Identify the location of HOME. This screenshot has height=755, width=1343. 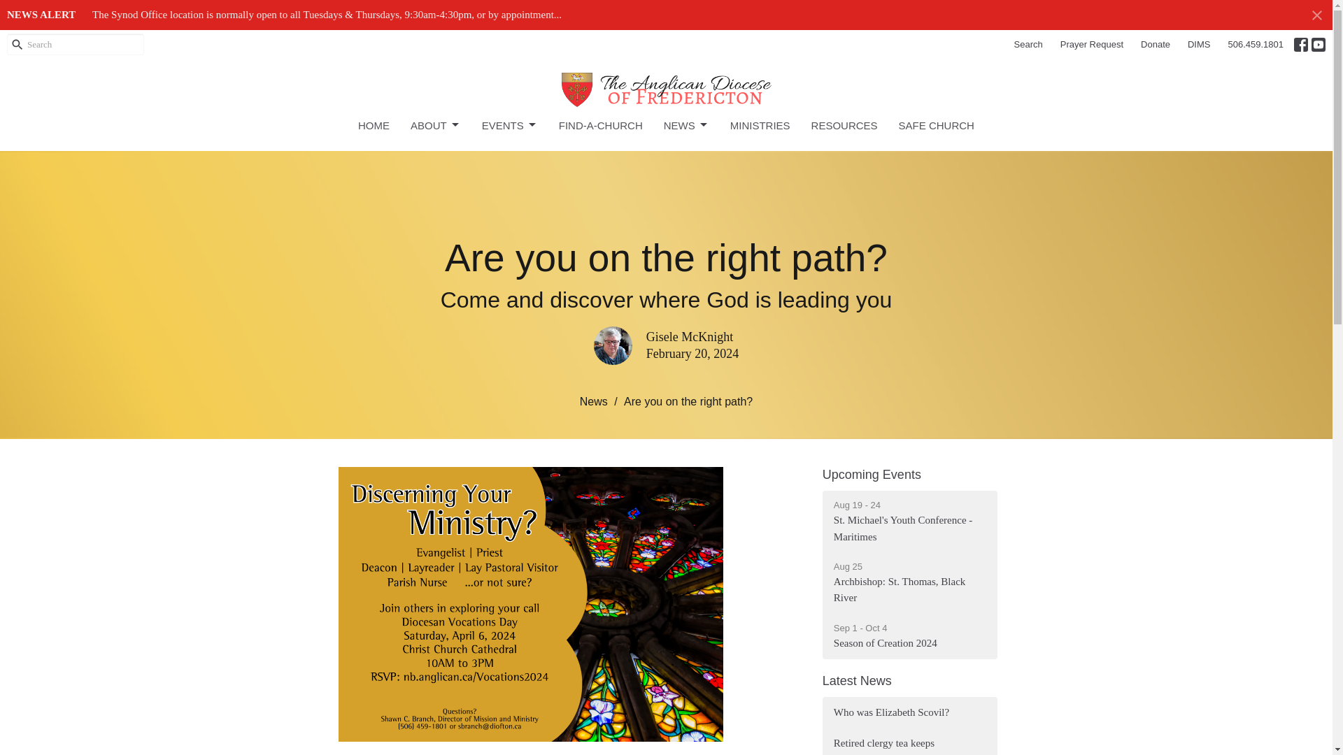
(374, 125).